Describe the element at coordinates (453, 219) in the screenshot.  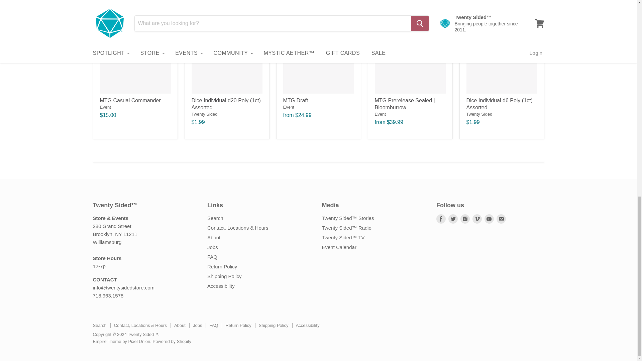
I see `Twitter` at that location.